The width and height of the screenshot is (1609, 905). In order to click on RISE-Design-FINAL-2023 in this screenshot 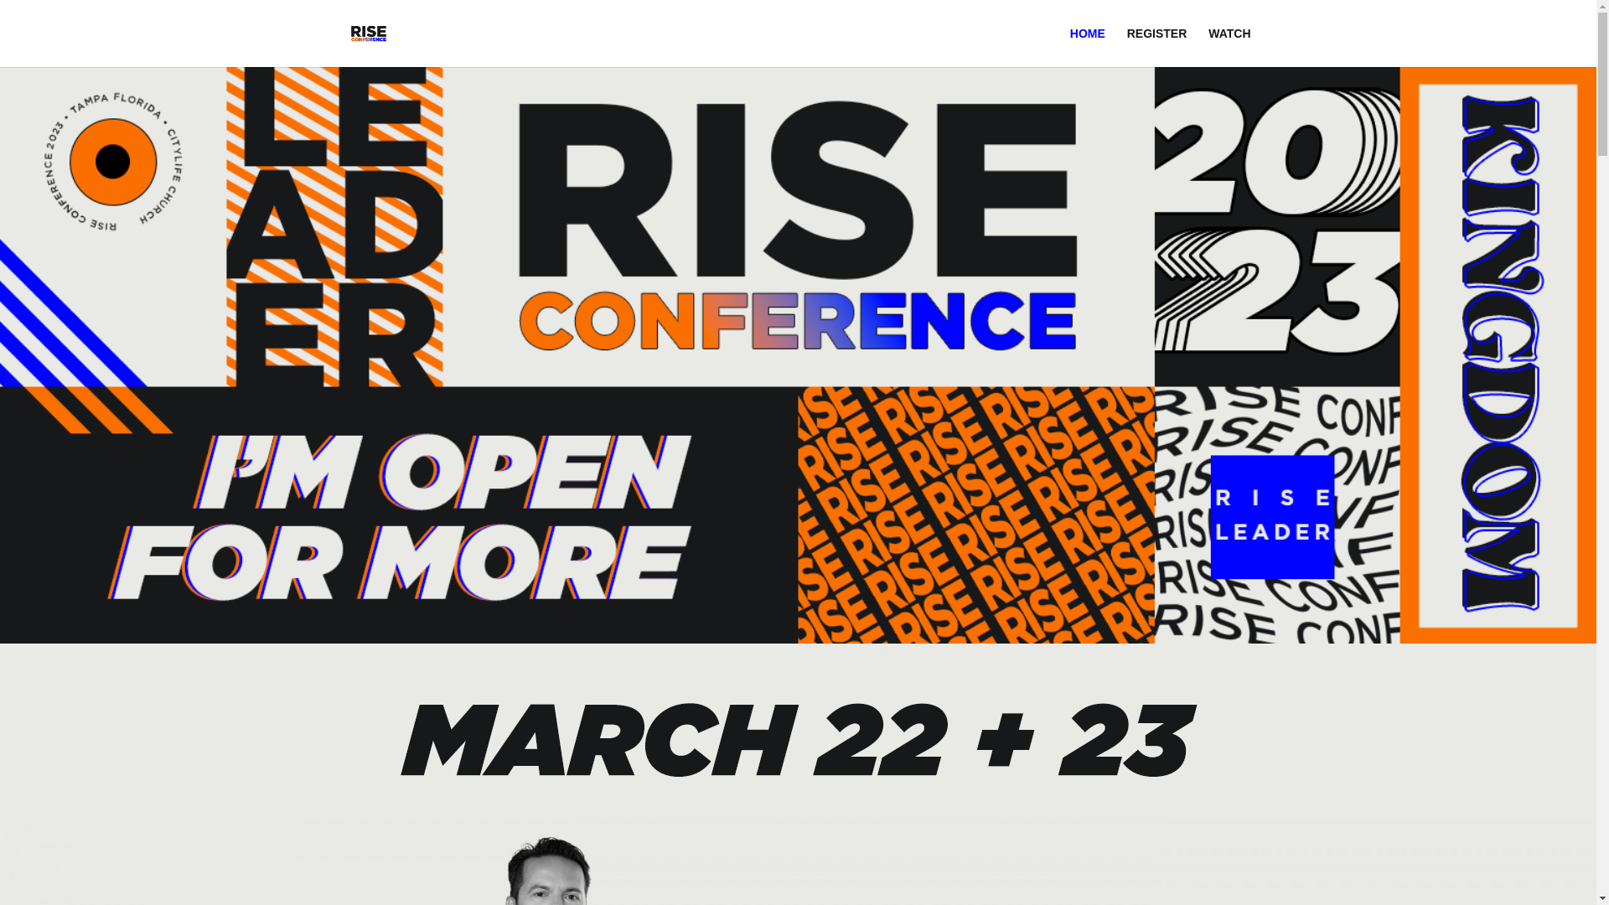, I will do `click(798, 356)`.